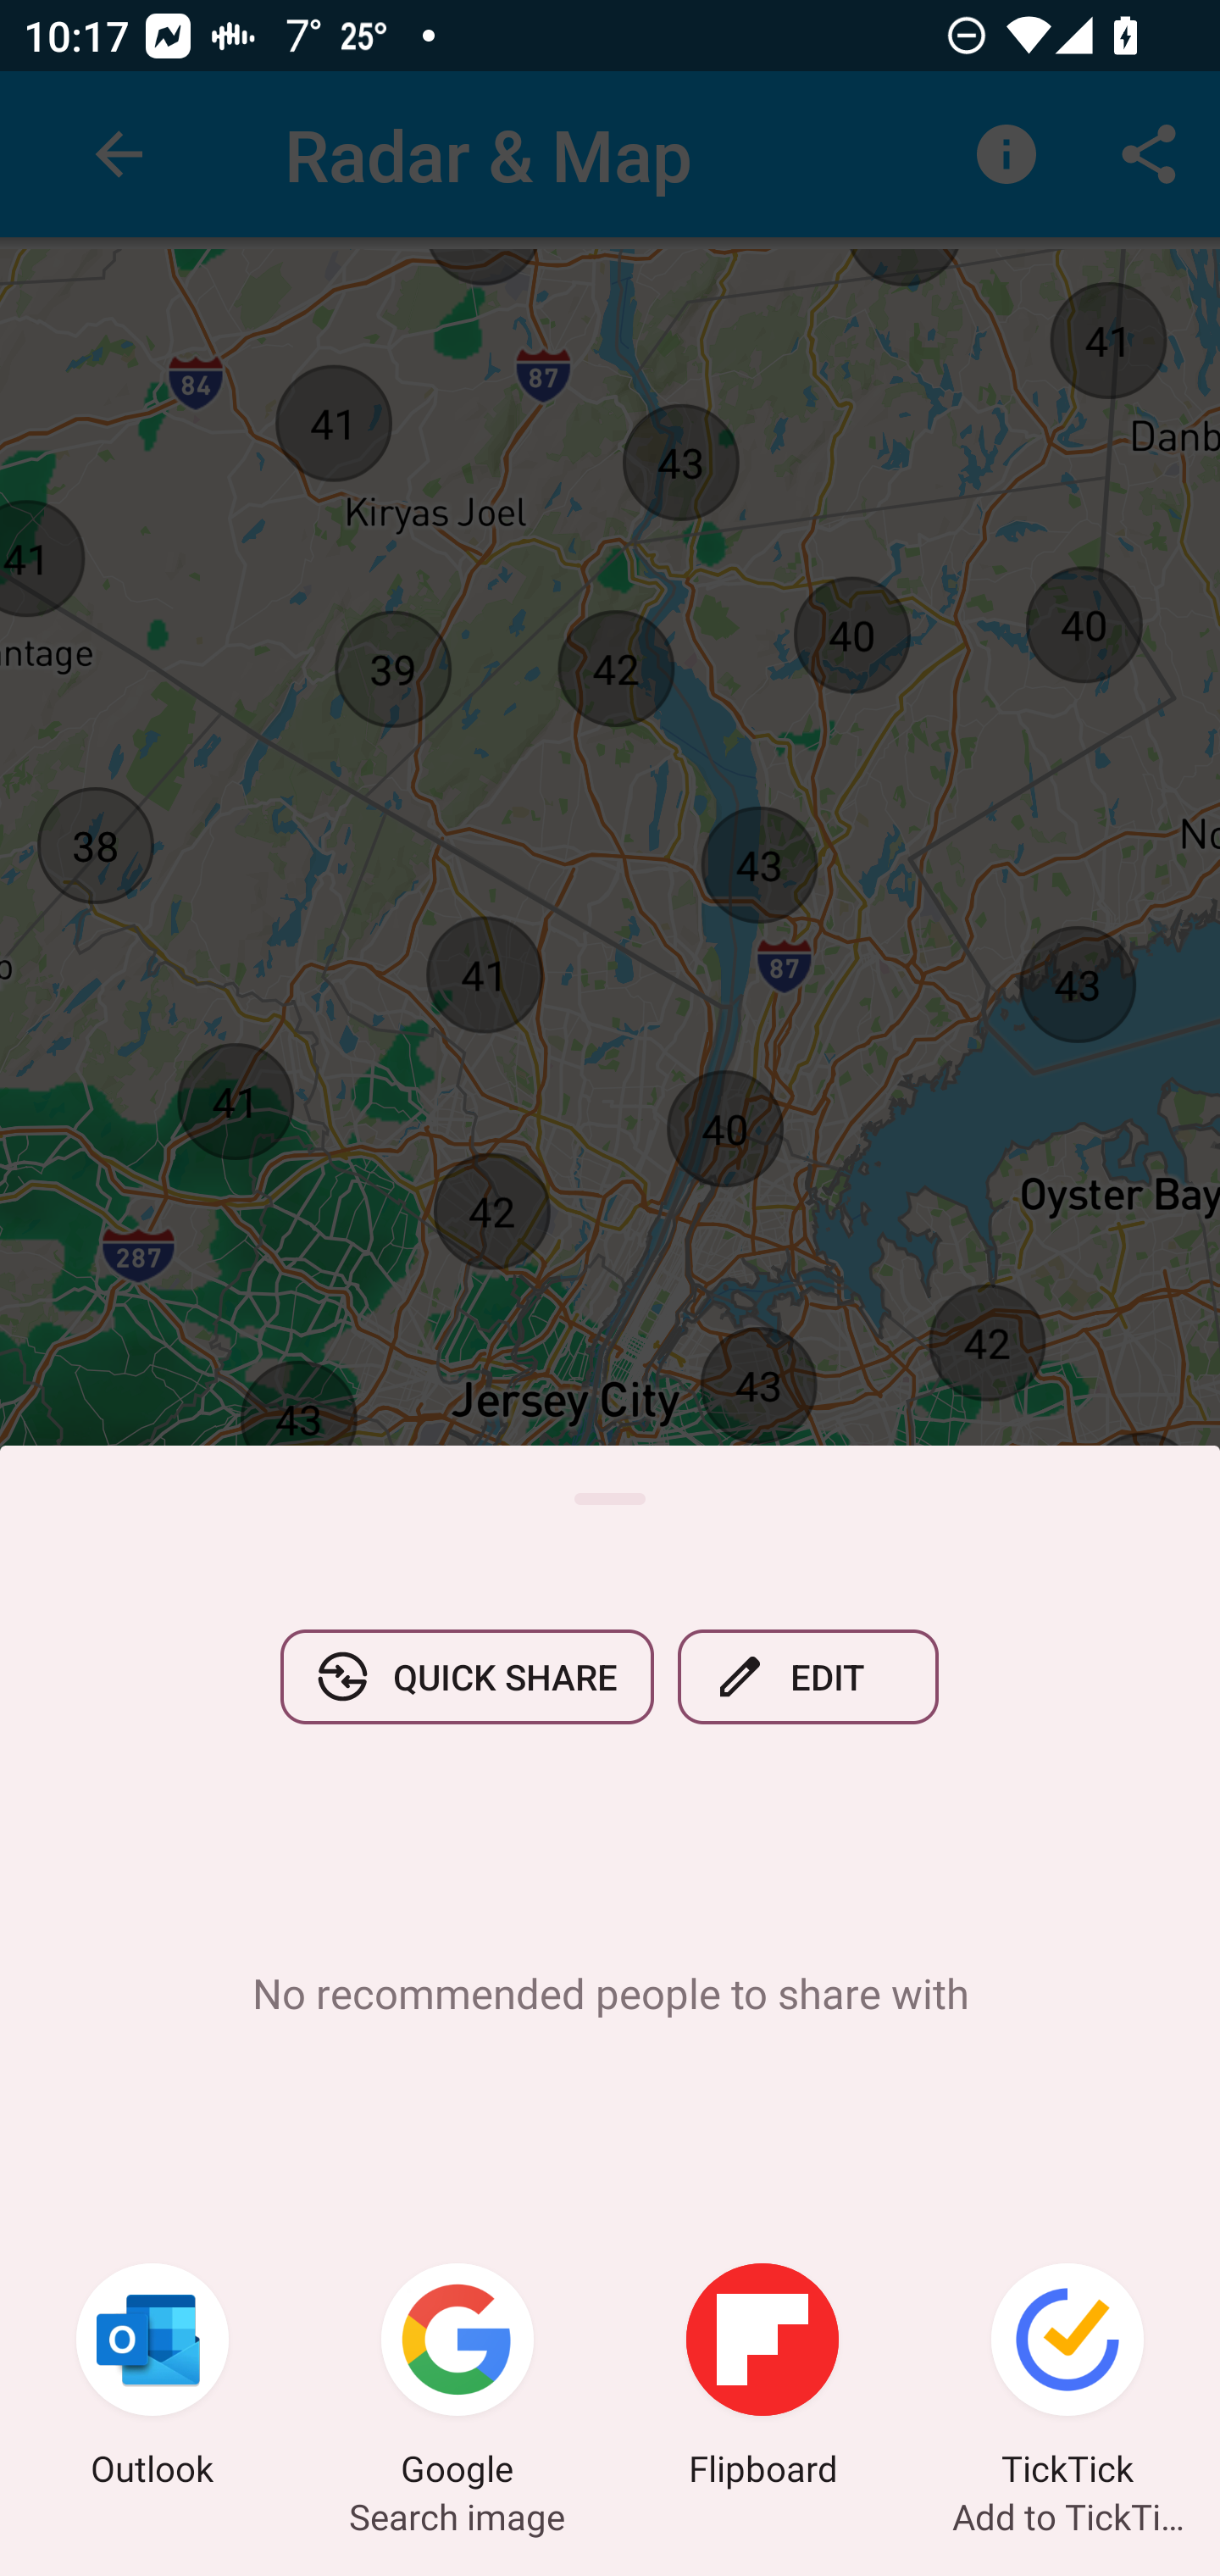  I want to click on QUICK SHARE, so click(467, 1676).